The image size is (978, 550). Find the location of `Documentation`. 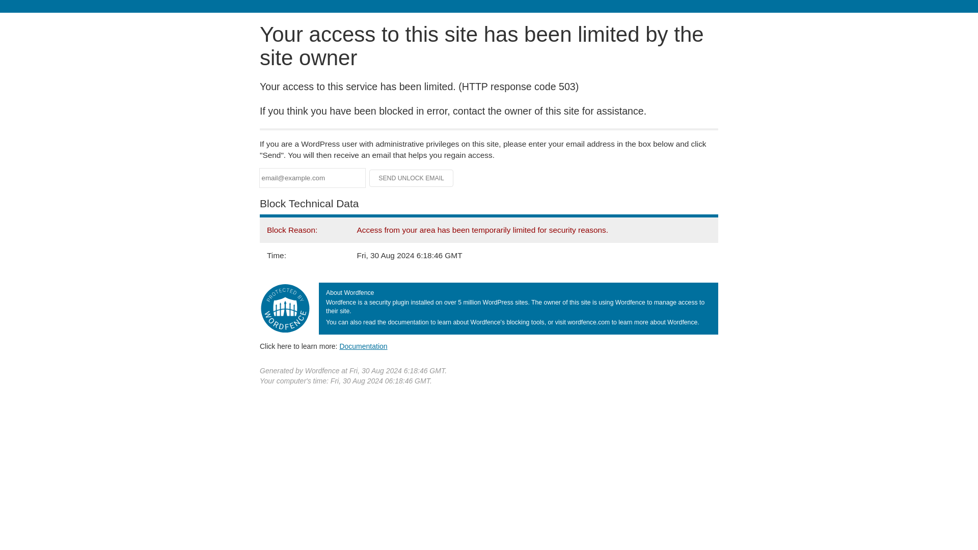

Documentation is located at coordinates (363, 346).